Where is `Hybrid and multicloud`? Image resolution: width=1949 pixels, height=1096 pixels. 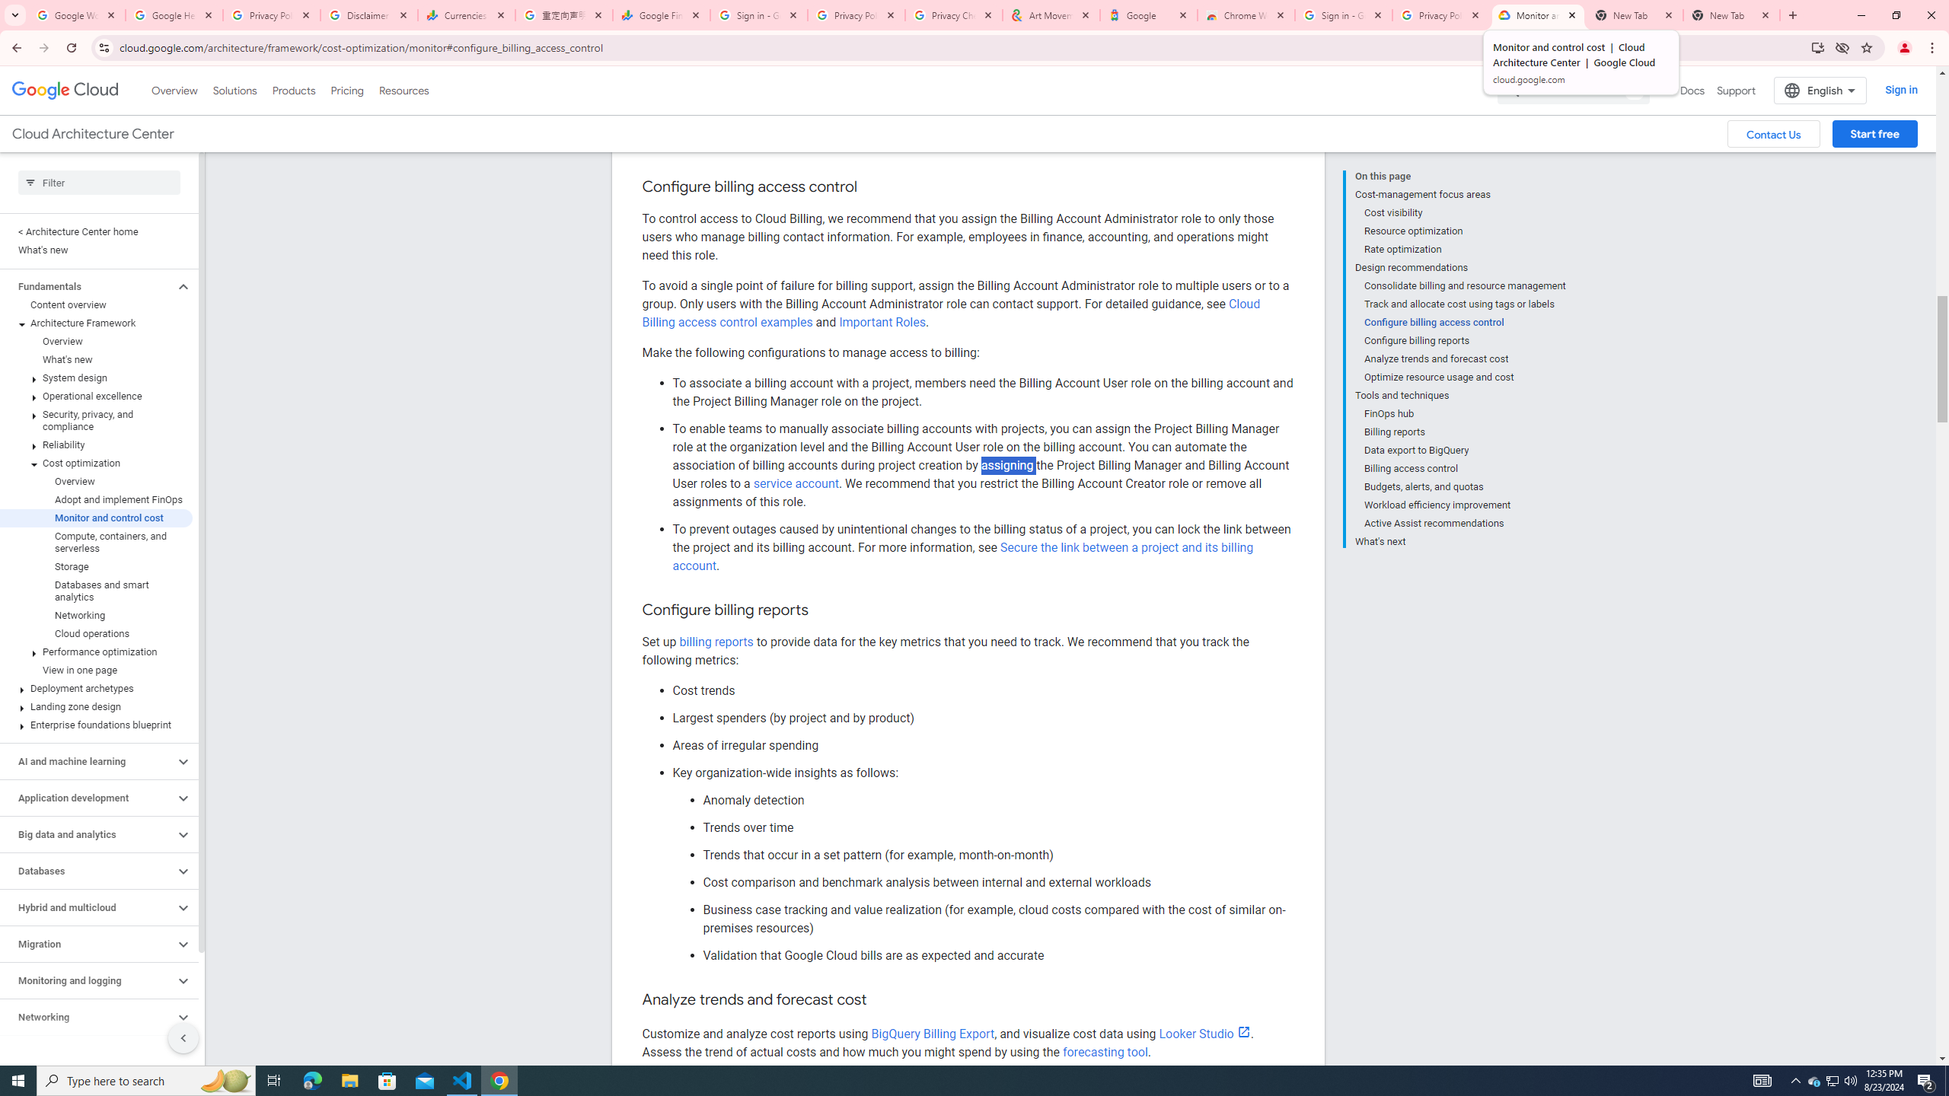
Hybrid and multicloud is located at coordinates (87, 907).